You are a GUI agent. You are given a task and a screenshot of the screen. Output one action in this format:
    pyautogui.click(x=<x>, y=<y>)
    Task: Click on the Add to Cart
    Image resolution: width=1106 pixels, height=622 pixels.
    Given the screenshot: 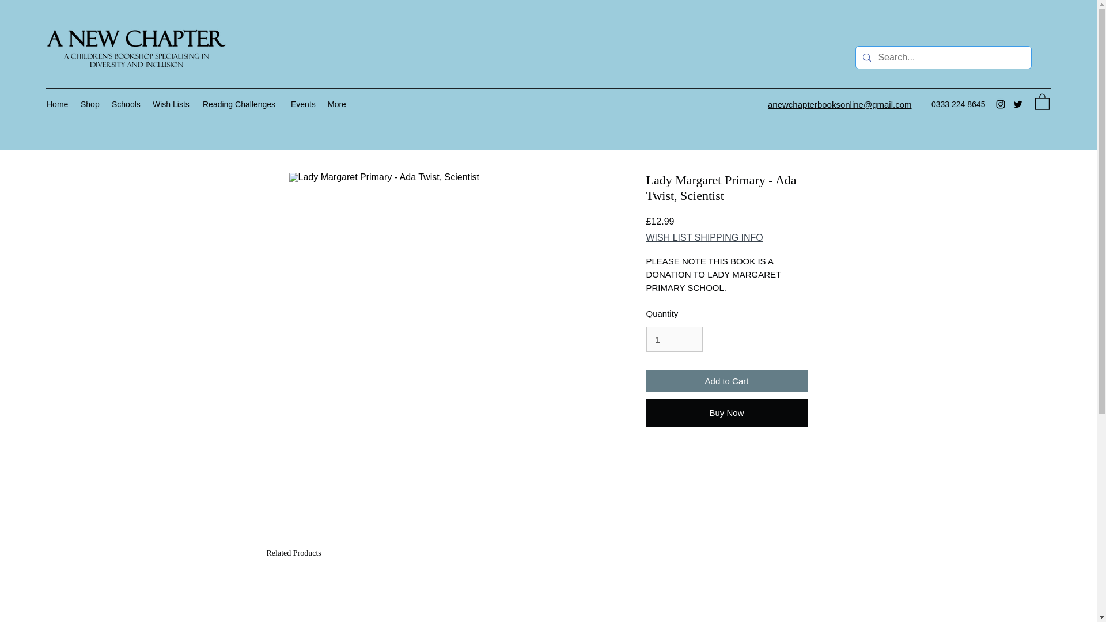 What is the action you would take?
    pyautogui.click(x=726, y=381)
    